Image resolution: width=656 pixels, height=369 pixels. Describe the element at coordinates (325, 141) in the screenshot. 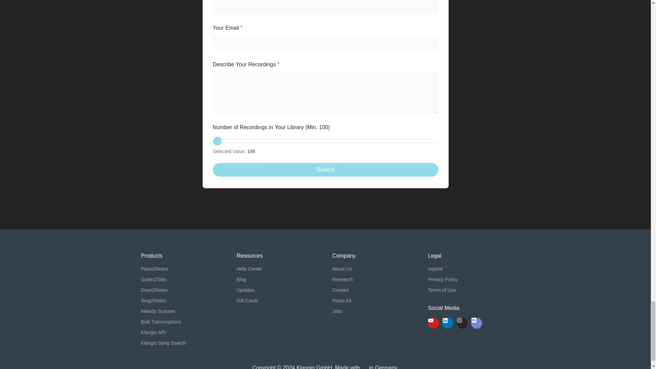

I see `100` at that location.